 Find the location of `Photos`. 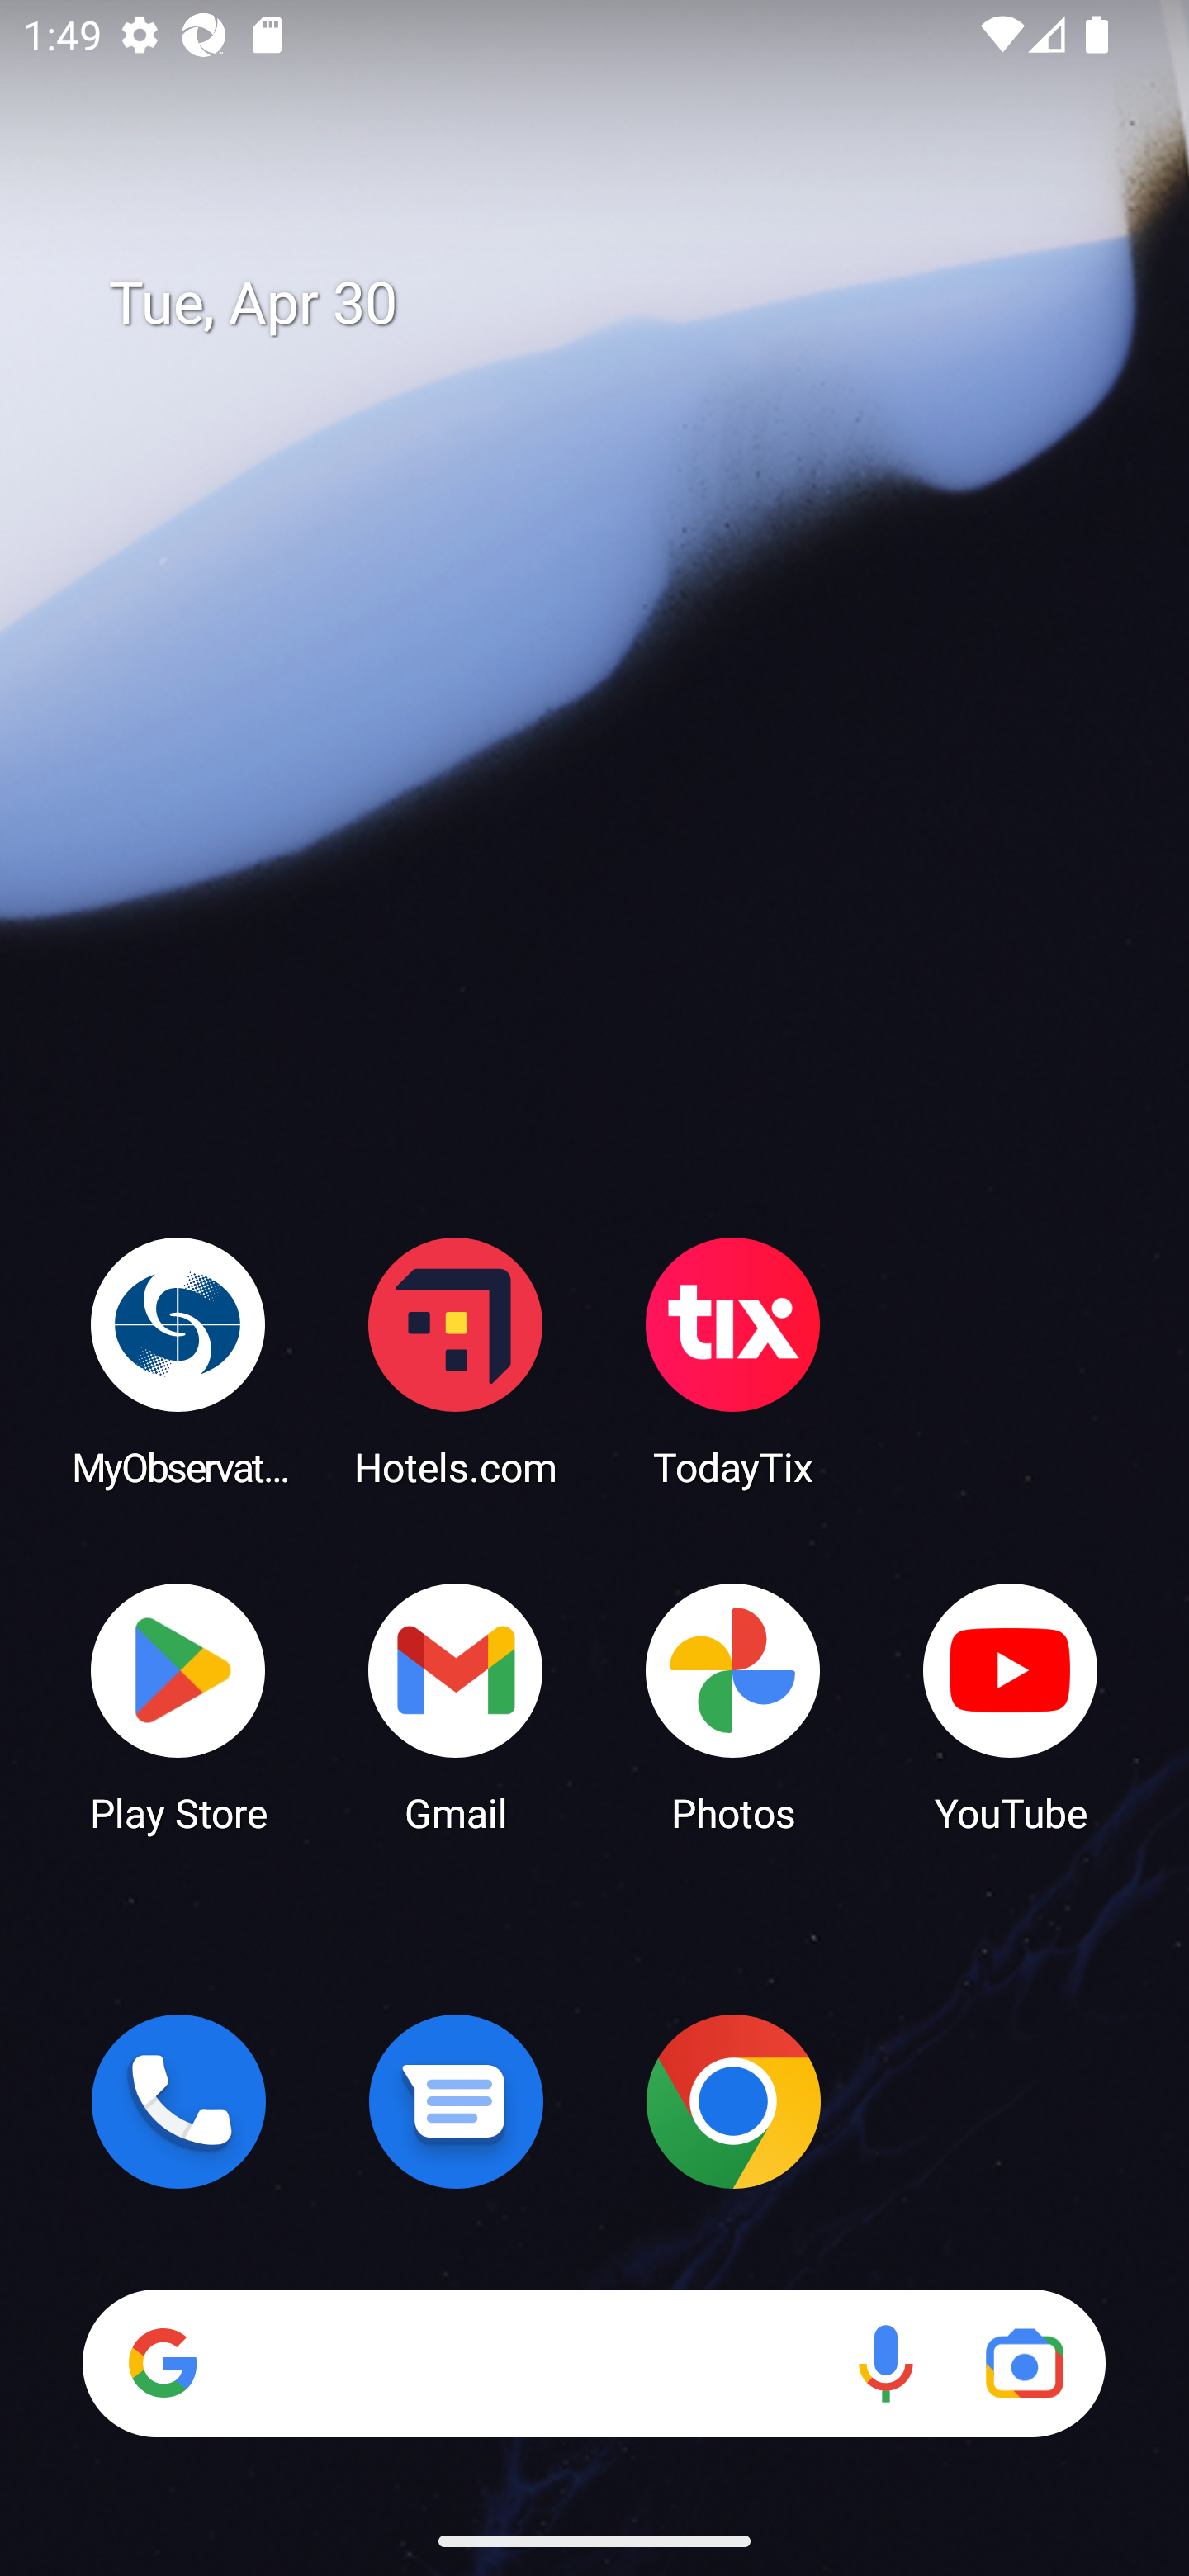

Photos is located at coordinates (733, 1706).